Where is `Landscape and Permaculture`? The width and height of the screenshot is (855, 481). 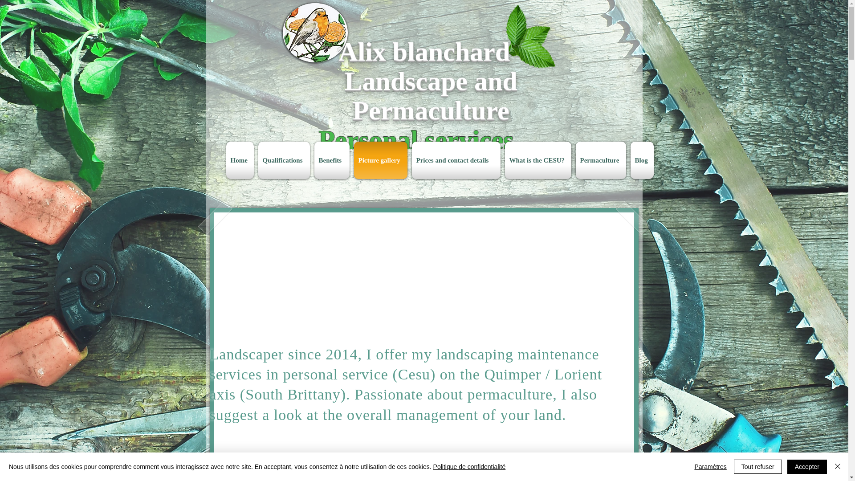
Landscape and Permaculture is located at coordinates (431, 95).